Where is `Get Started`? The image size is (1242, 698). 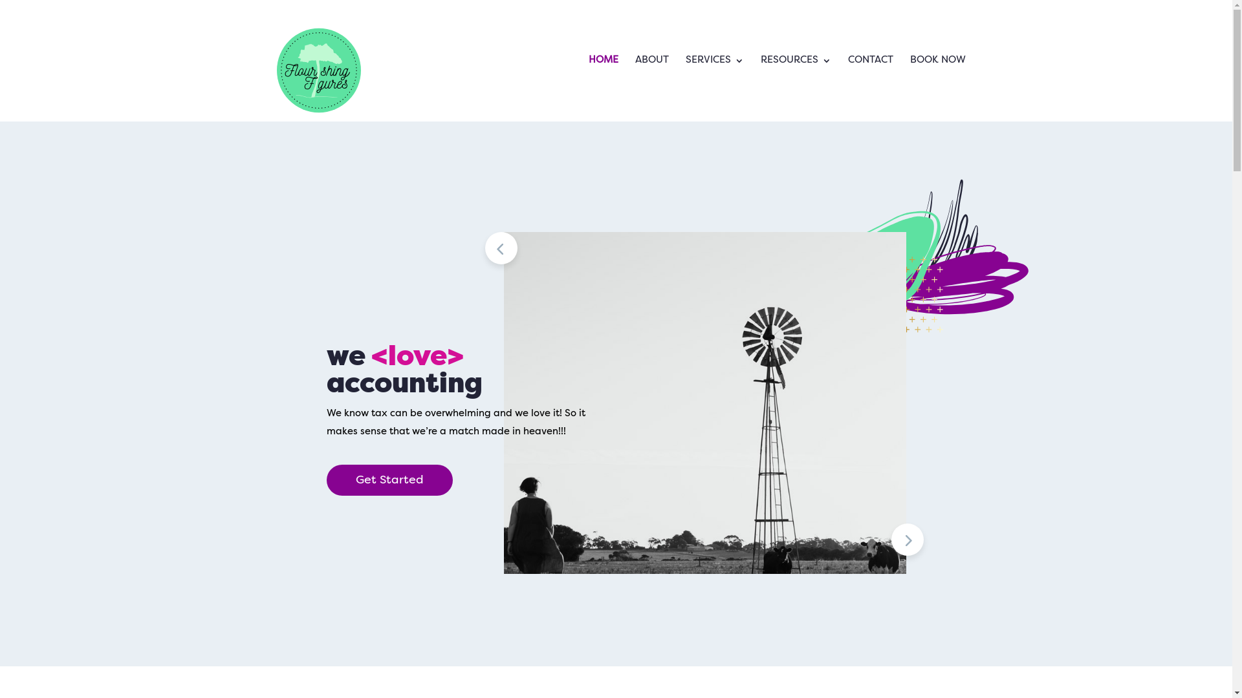 Get Started is located at coordinates (389, 481).